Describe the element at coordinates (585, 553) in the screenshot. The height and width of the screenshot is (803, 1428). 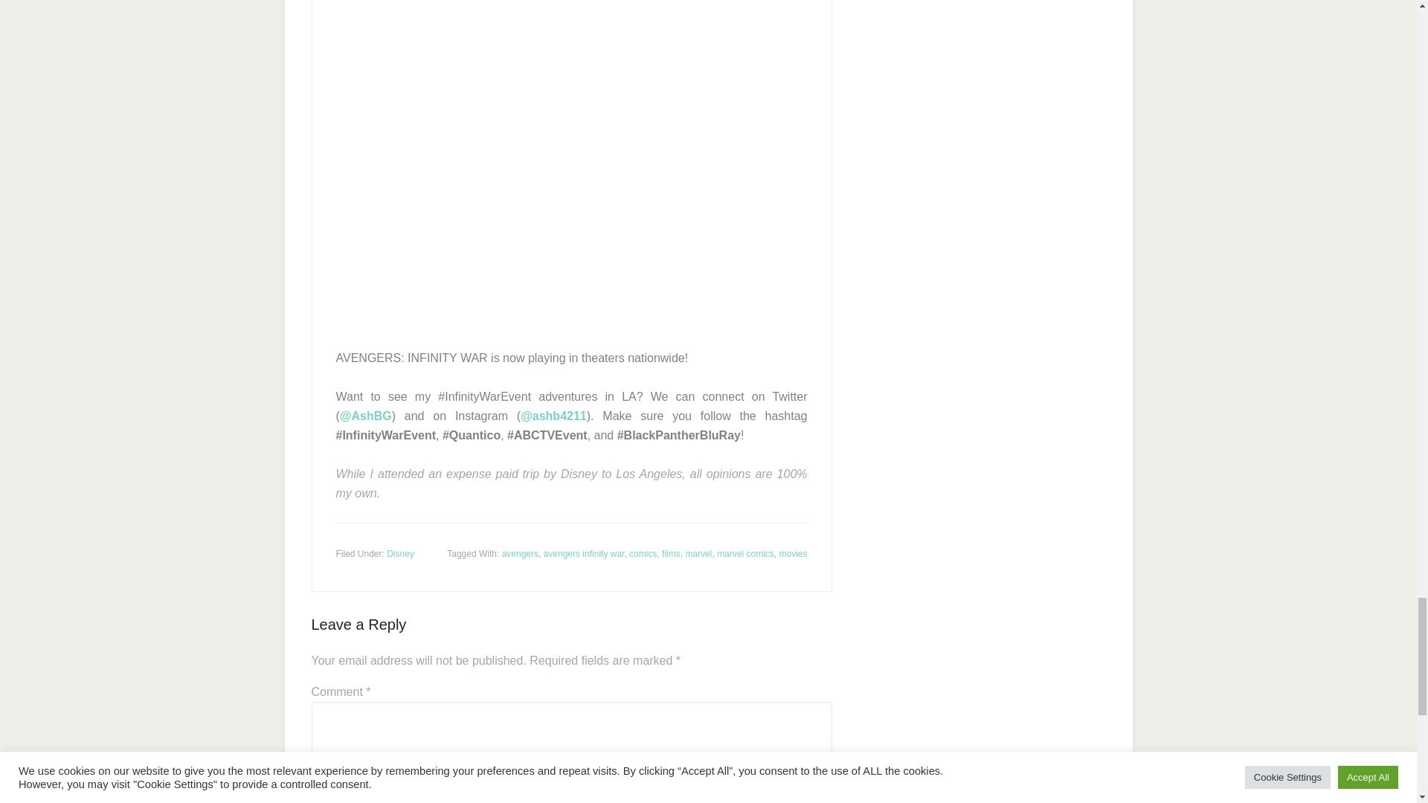
I see `avengers infinity war` at that location.